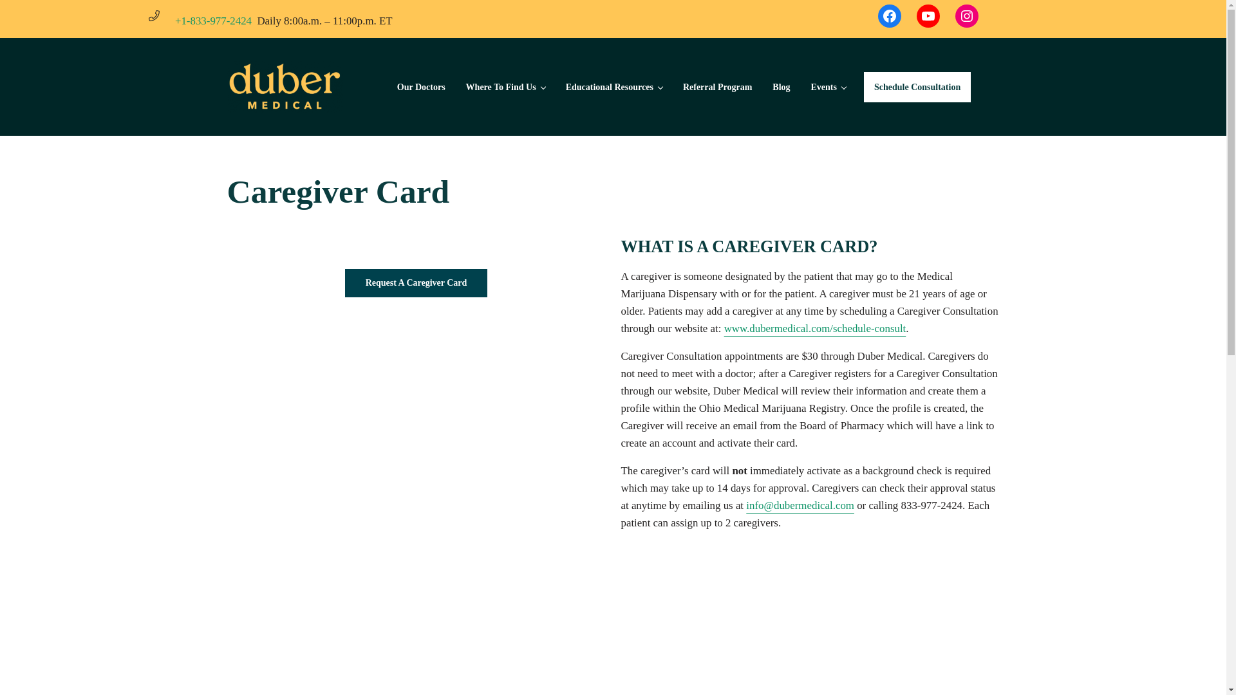 The height and width of the screenshot is (695, 1236). I want to click on Referral Program, so click(717, 87).